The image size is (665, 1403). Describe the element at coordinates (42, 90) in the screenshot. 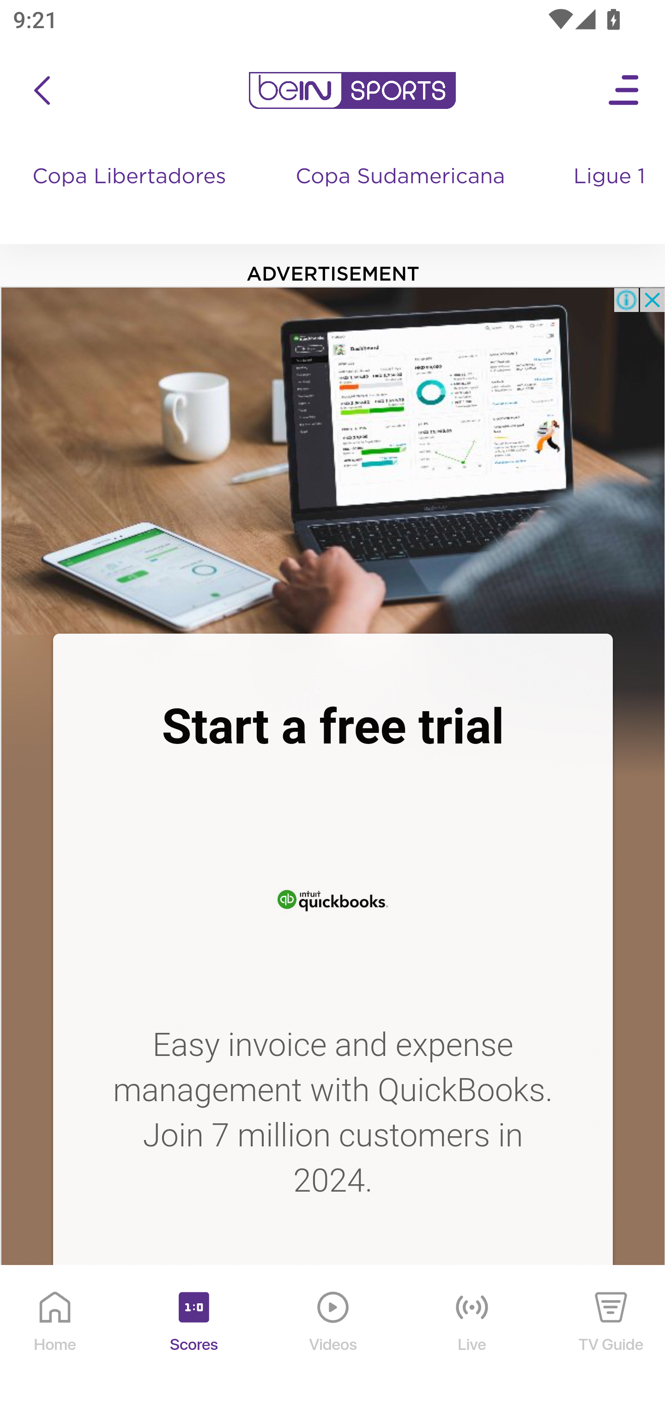

I see `icon back` at that location.